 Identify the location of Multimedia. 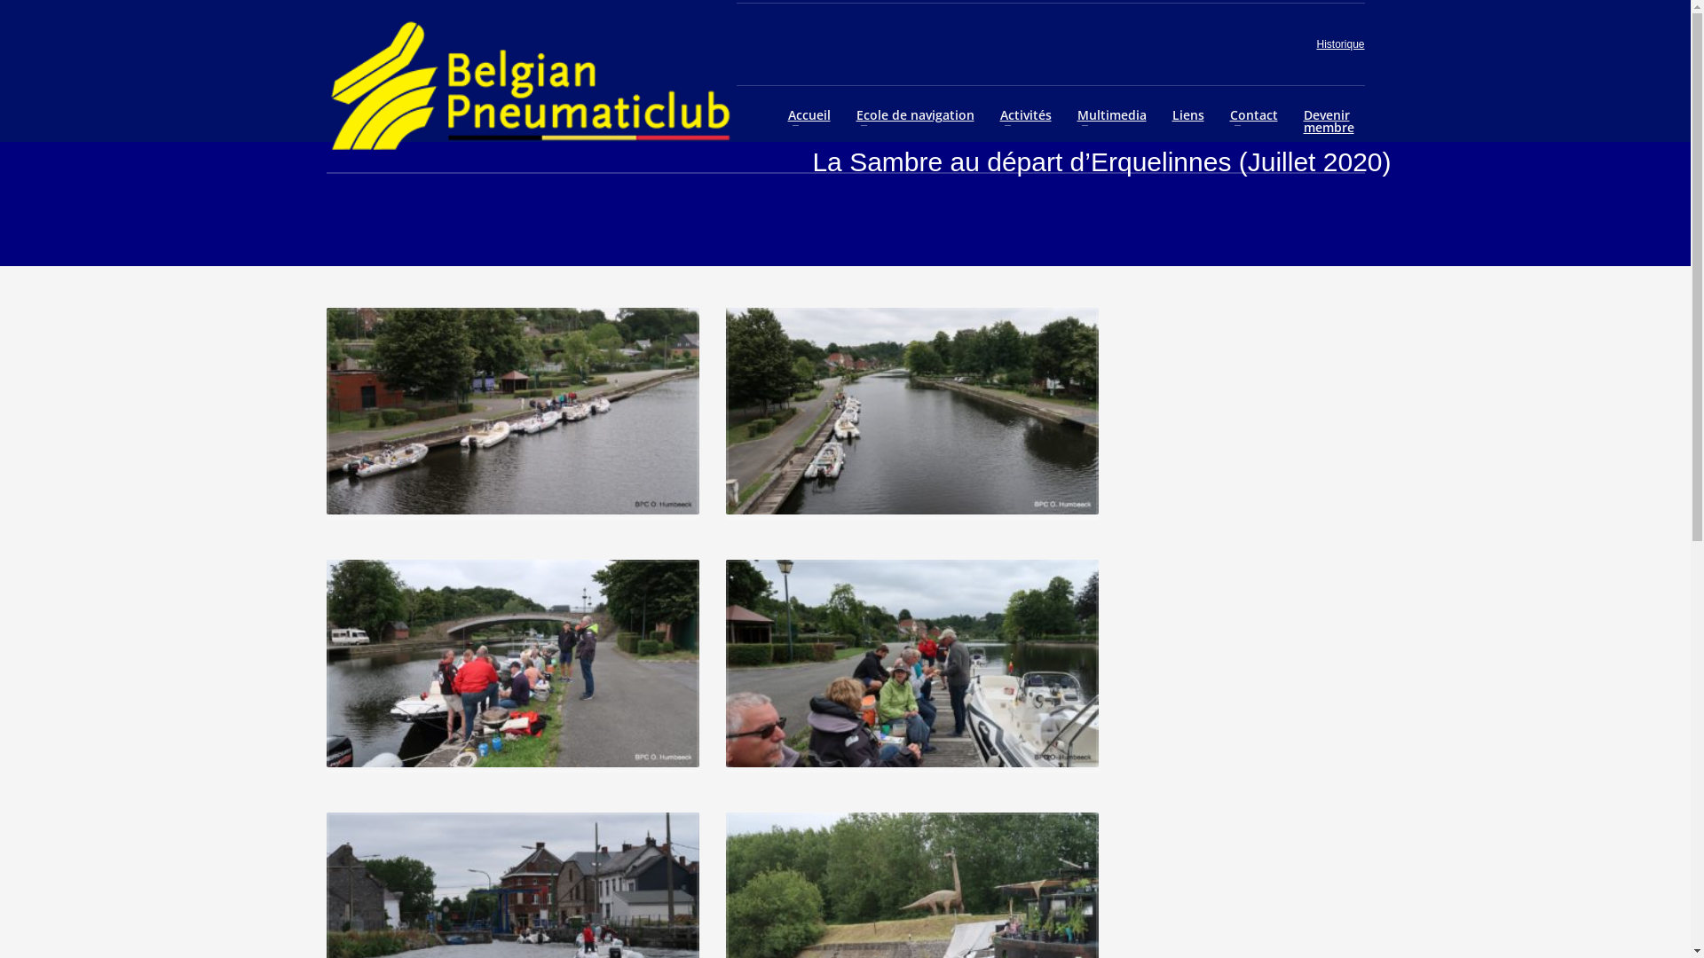
(1112, 115).